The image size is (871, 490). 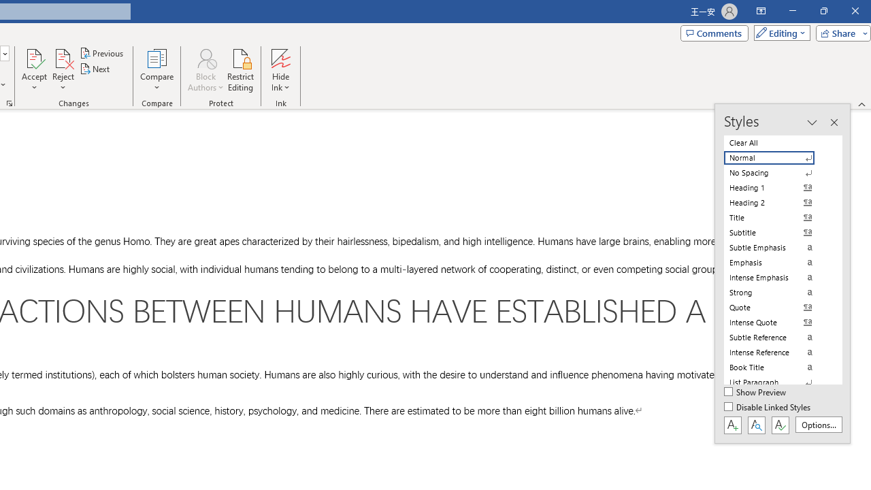 I want to click on Compare, so click(x=157, y=69).